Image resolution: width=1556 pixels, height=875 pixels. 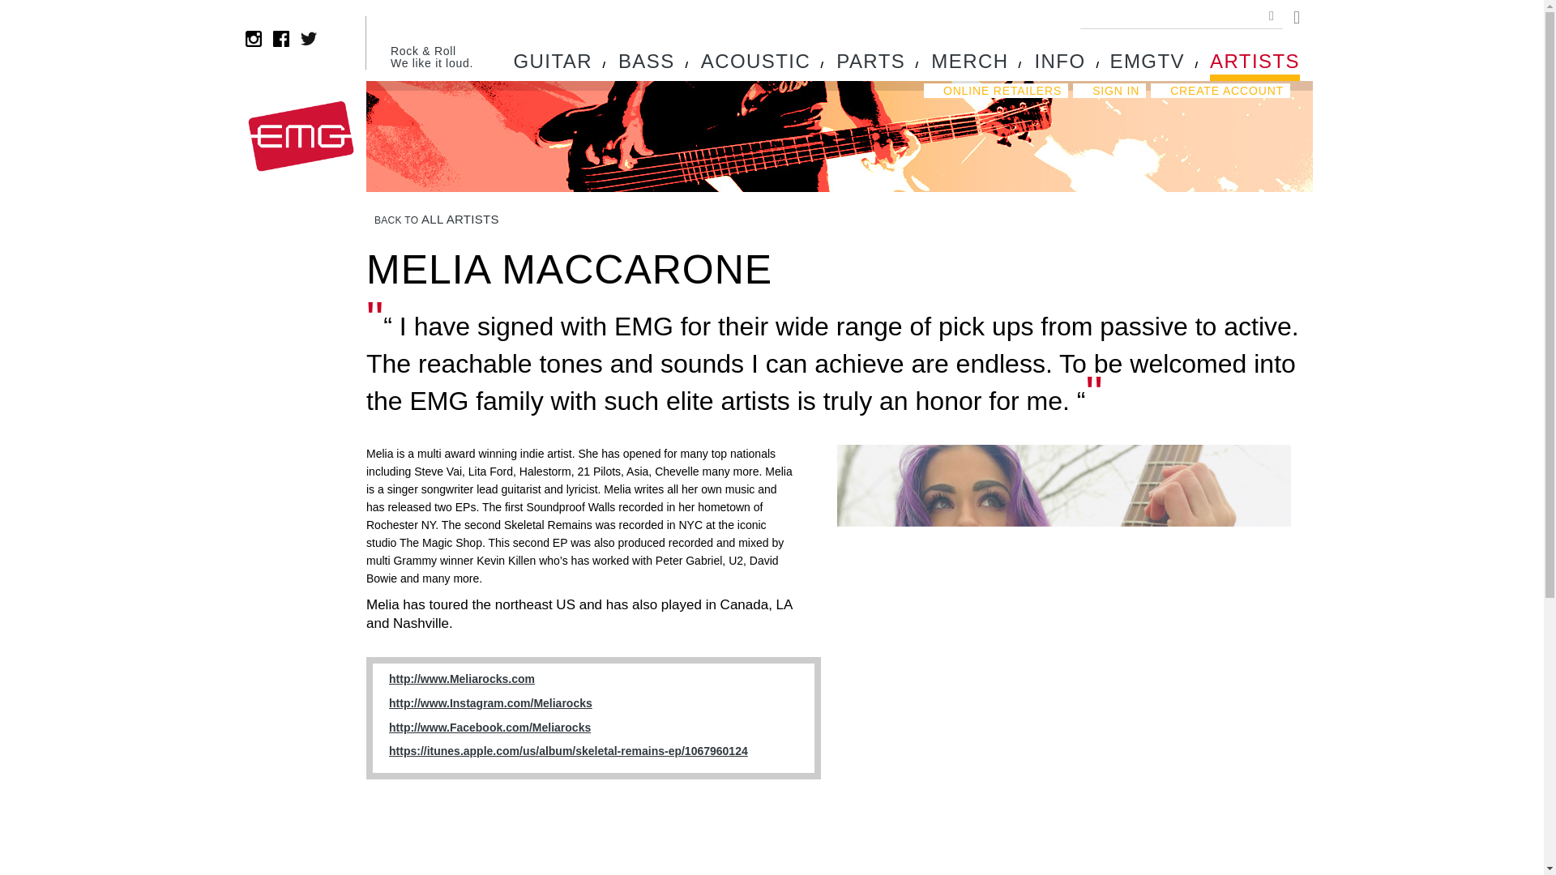 What do you see at coordinates (647, 65) in the screenshot?
I see `BASS` at bounding box center [647, 65].